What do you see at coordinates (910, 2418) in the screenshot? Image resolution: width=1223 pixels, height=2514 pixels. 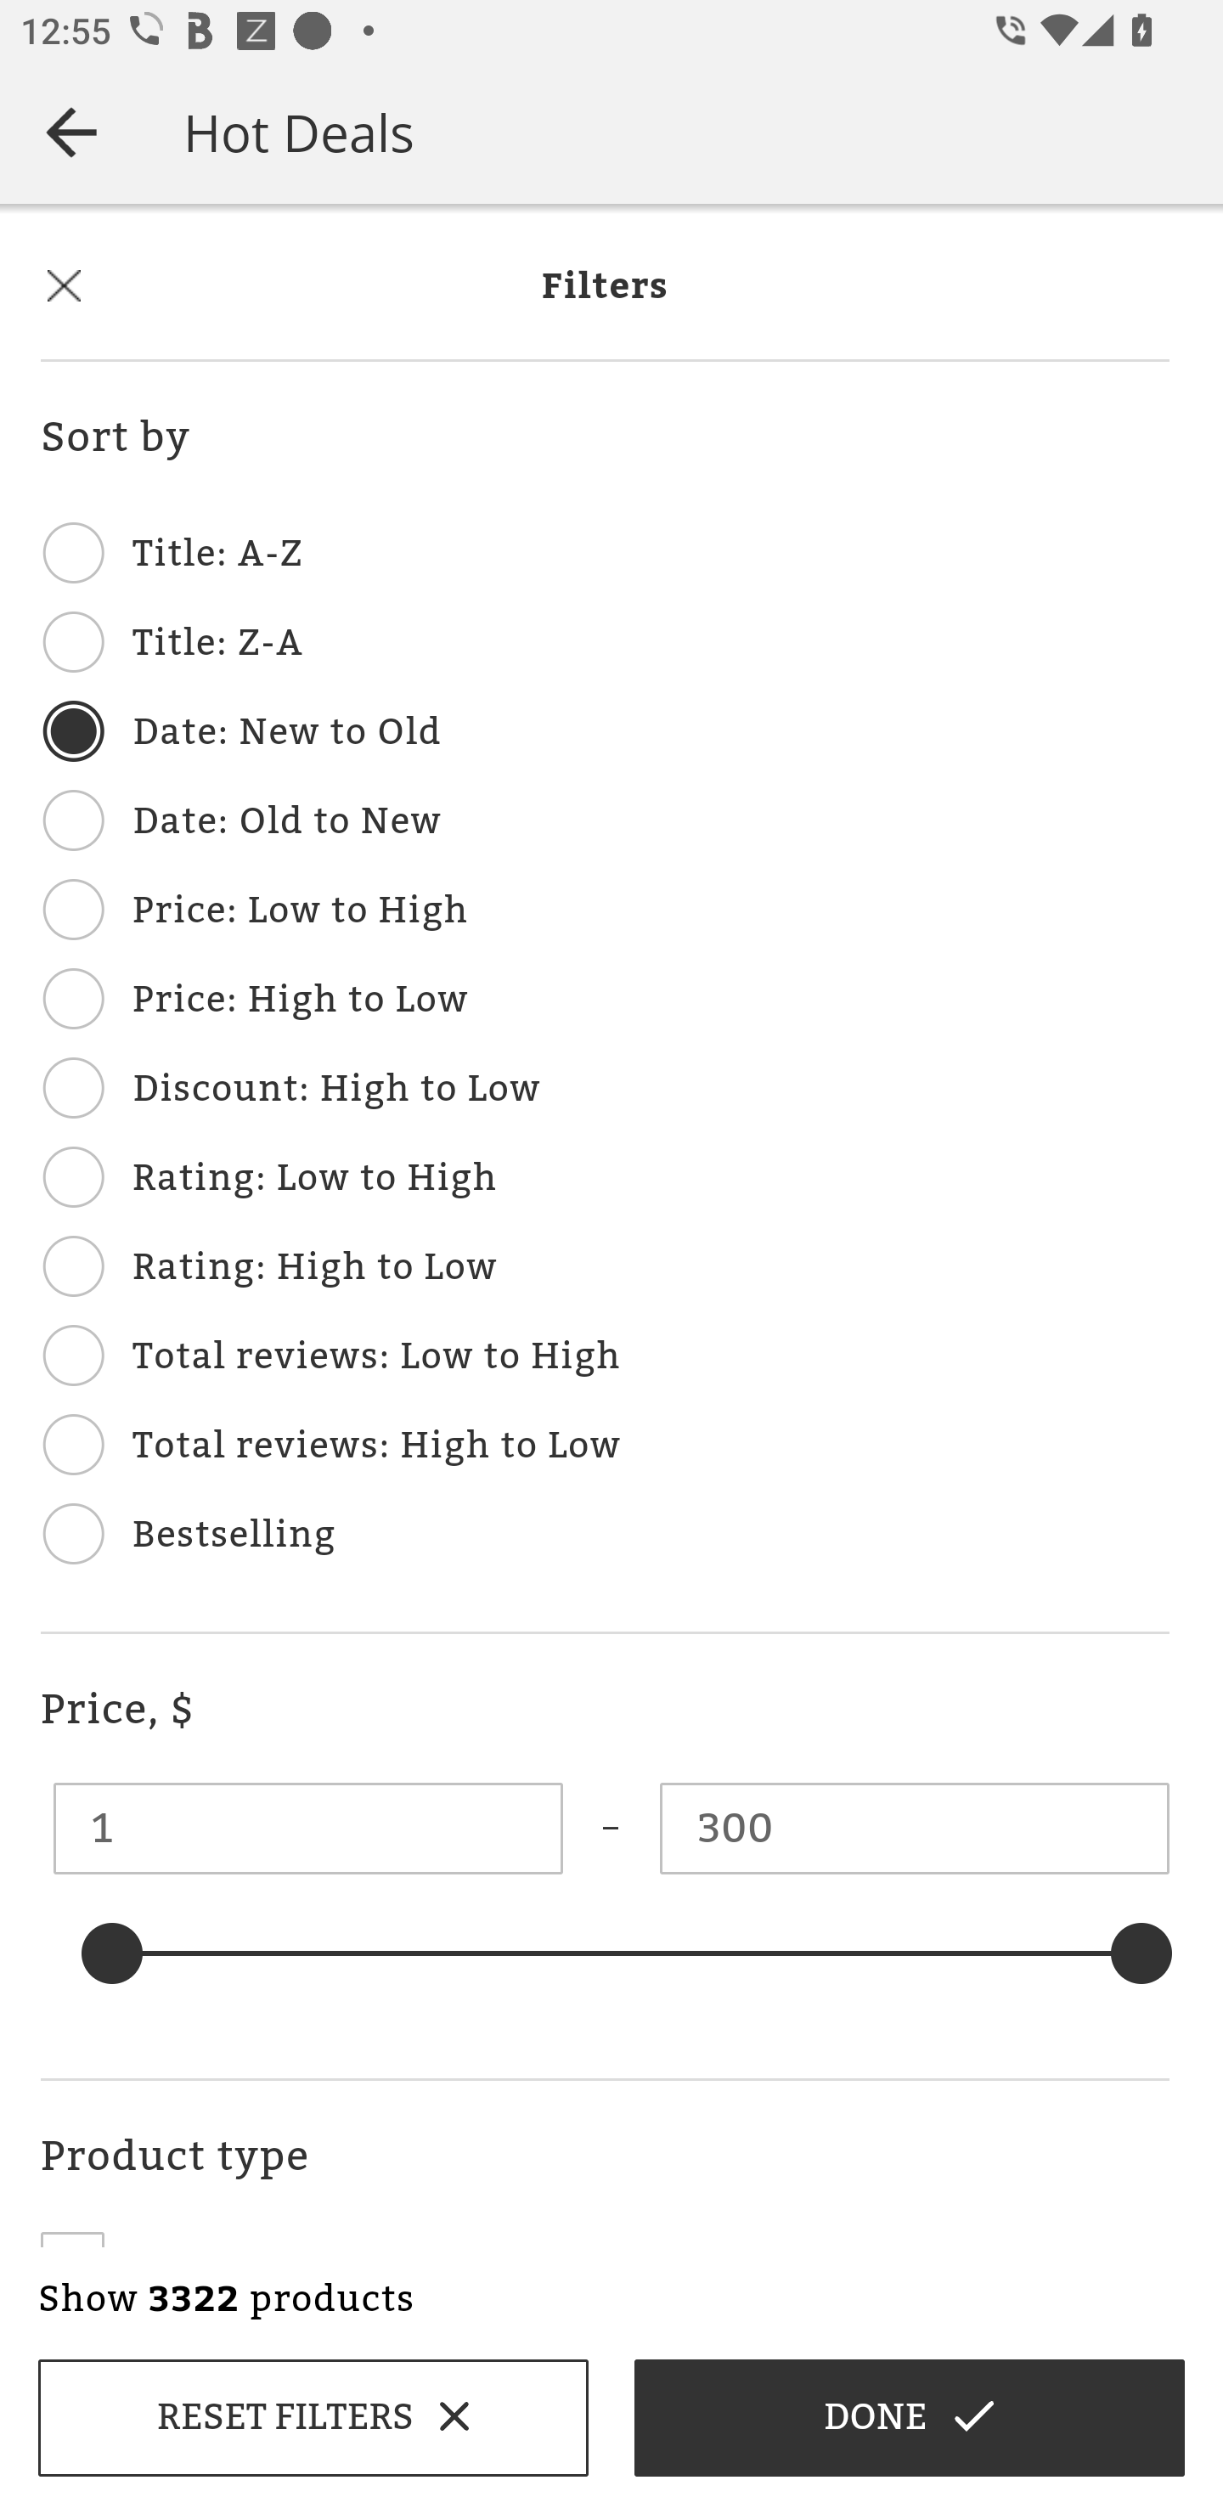 I see `DONE` at bounding box center [910, 2418].